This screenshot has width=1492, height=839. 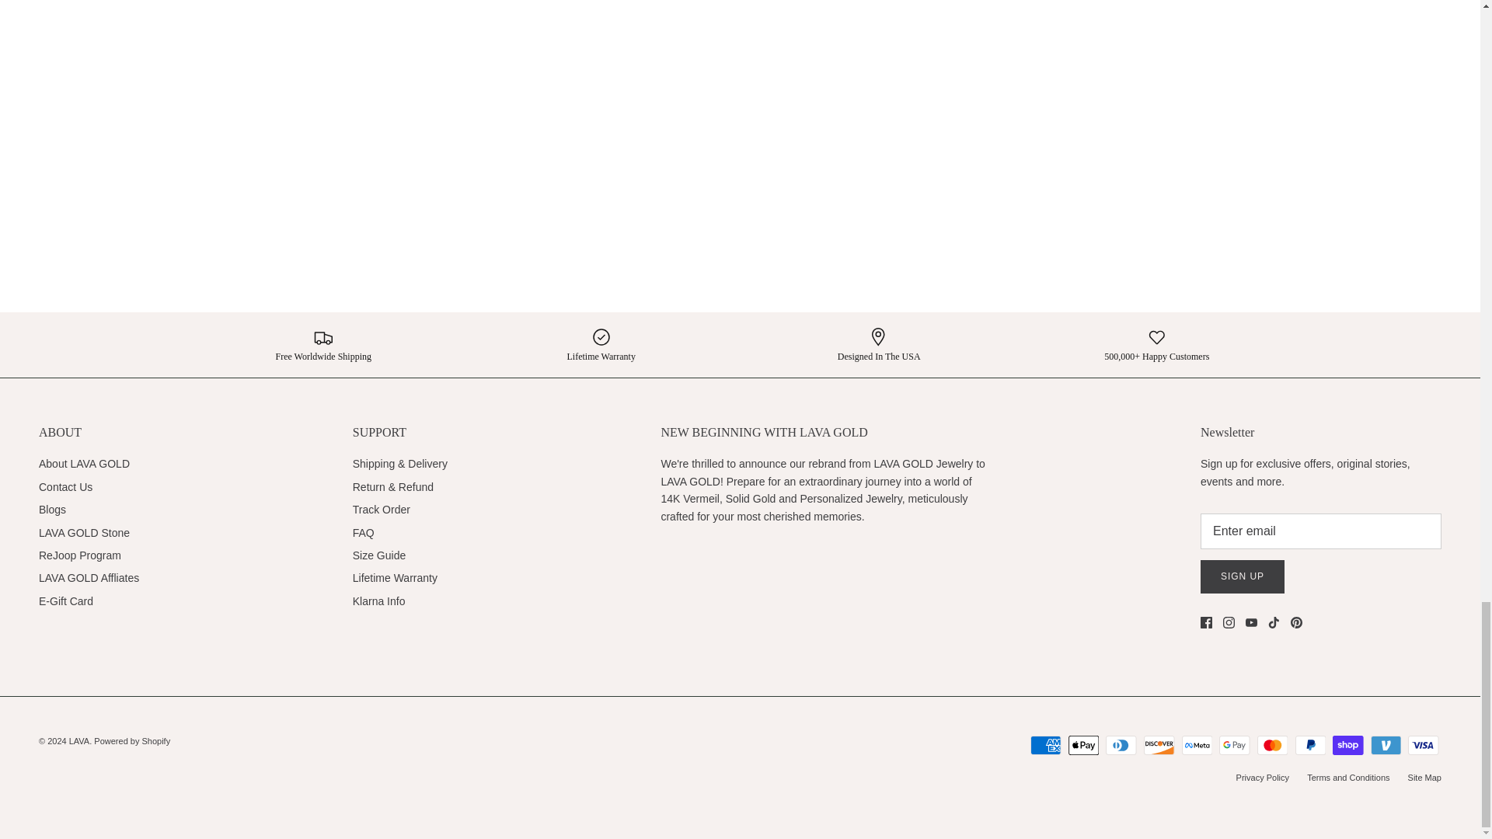 I want to click on Facebook, so click(x=1206, y=621).